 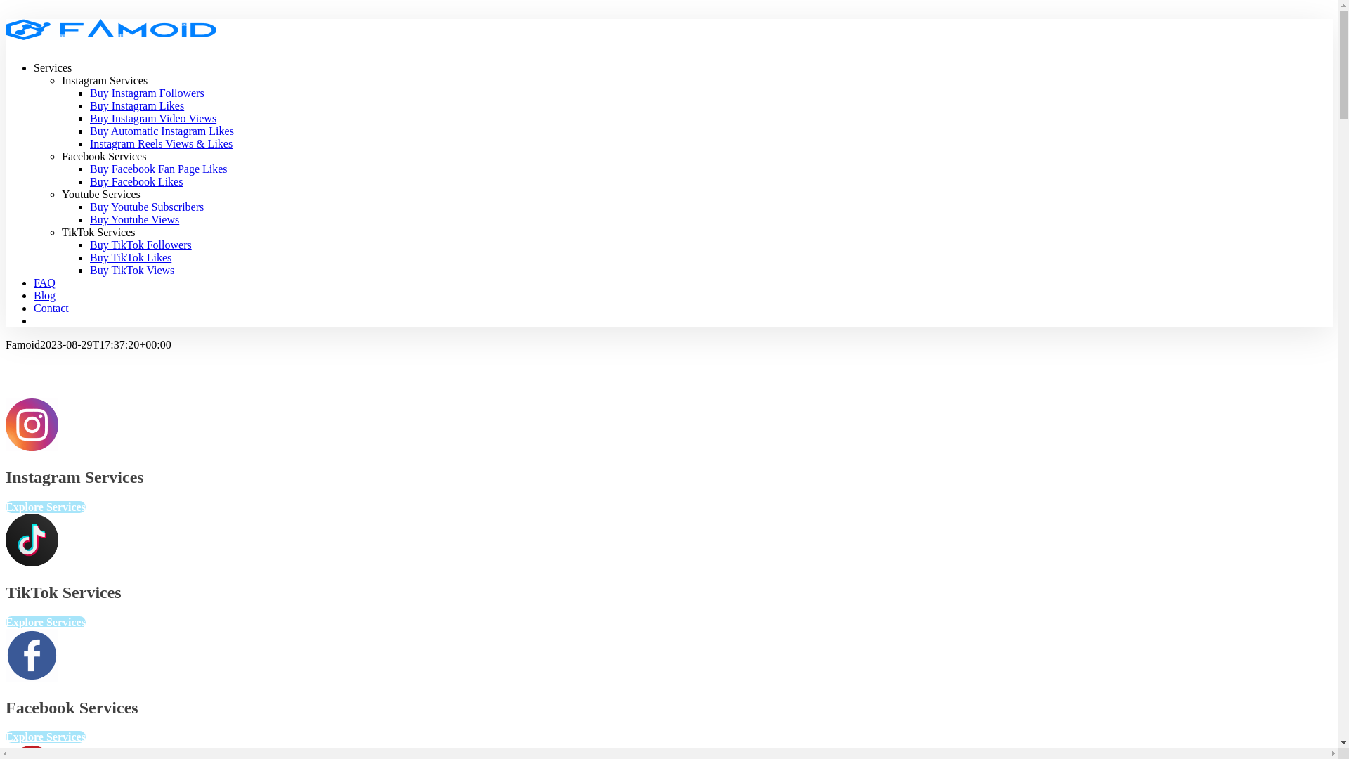 What do you see at coordinates (32, 424) in the screenshot?
I see `Famoid 1` at bounding box center [32, 424].